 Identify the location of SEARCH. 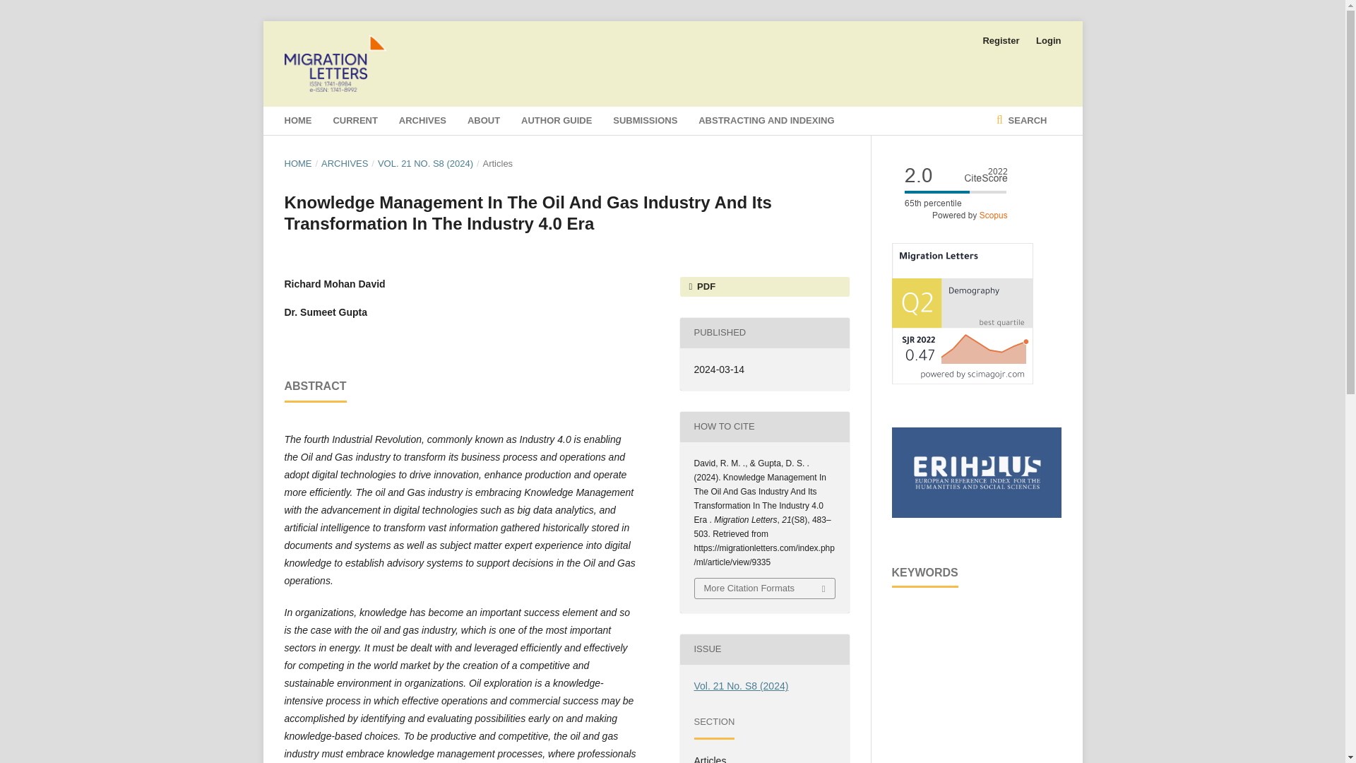
(1021, 121).